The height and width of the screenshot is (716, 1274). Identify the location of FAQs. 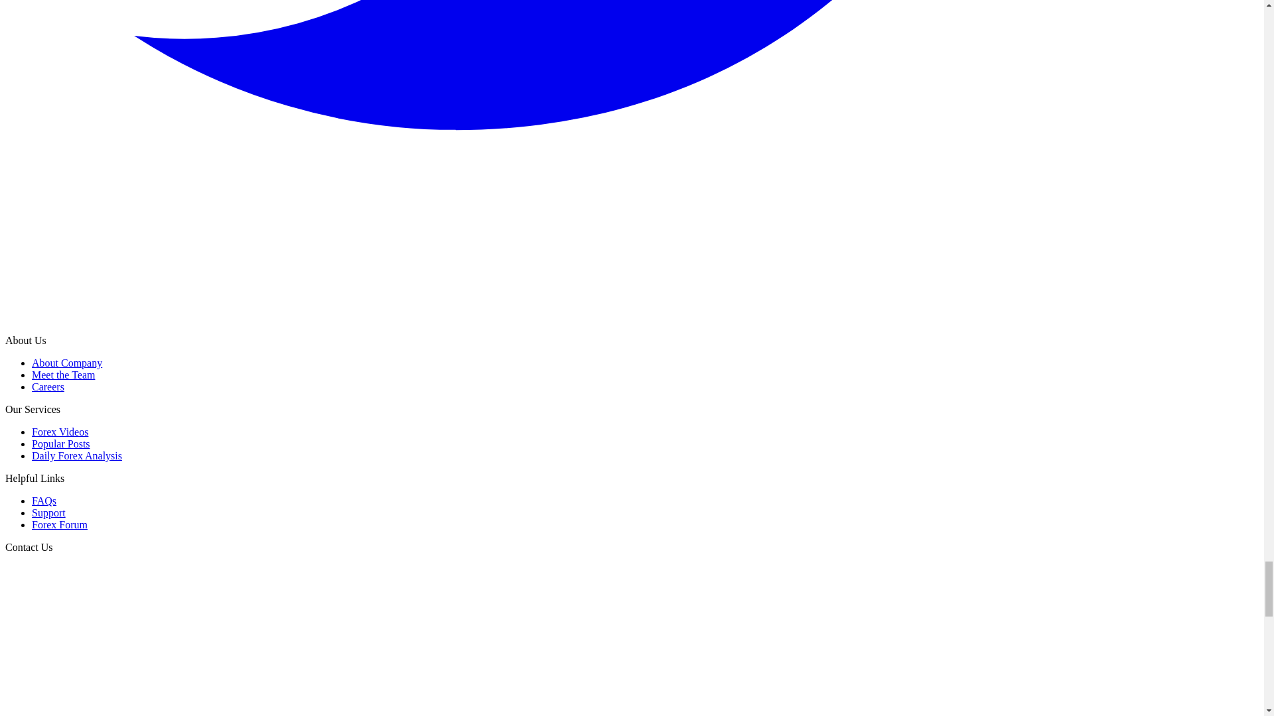
(44, 501).